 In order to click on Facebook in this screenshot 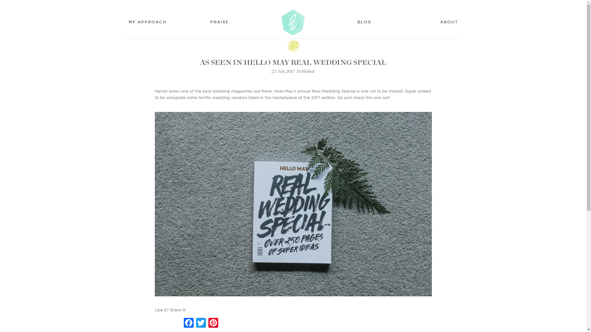, I will do `click(188, 323)`.